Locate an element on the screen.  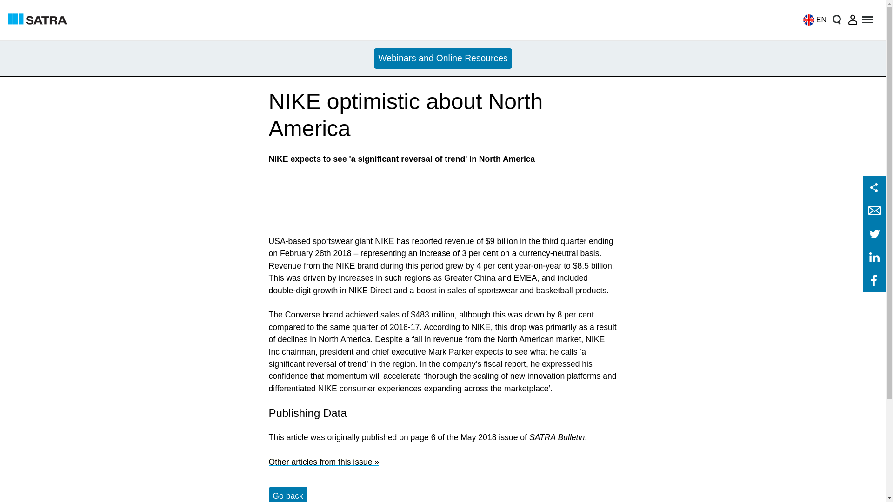
Go back is located at coordinates (287, 494).